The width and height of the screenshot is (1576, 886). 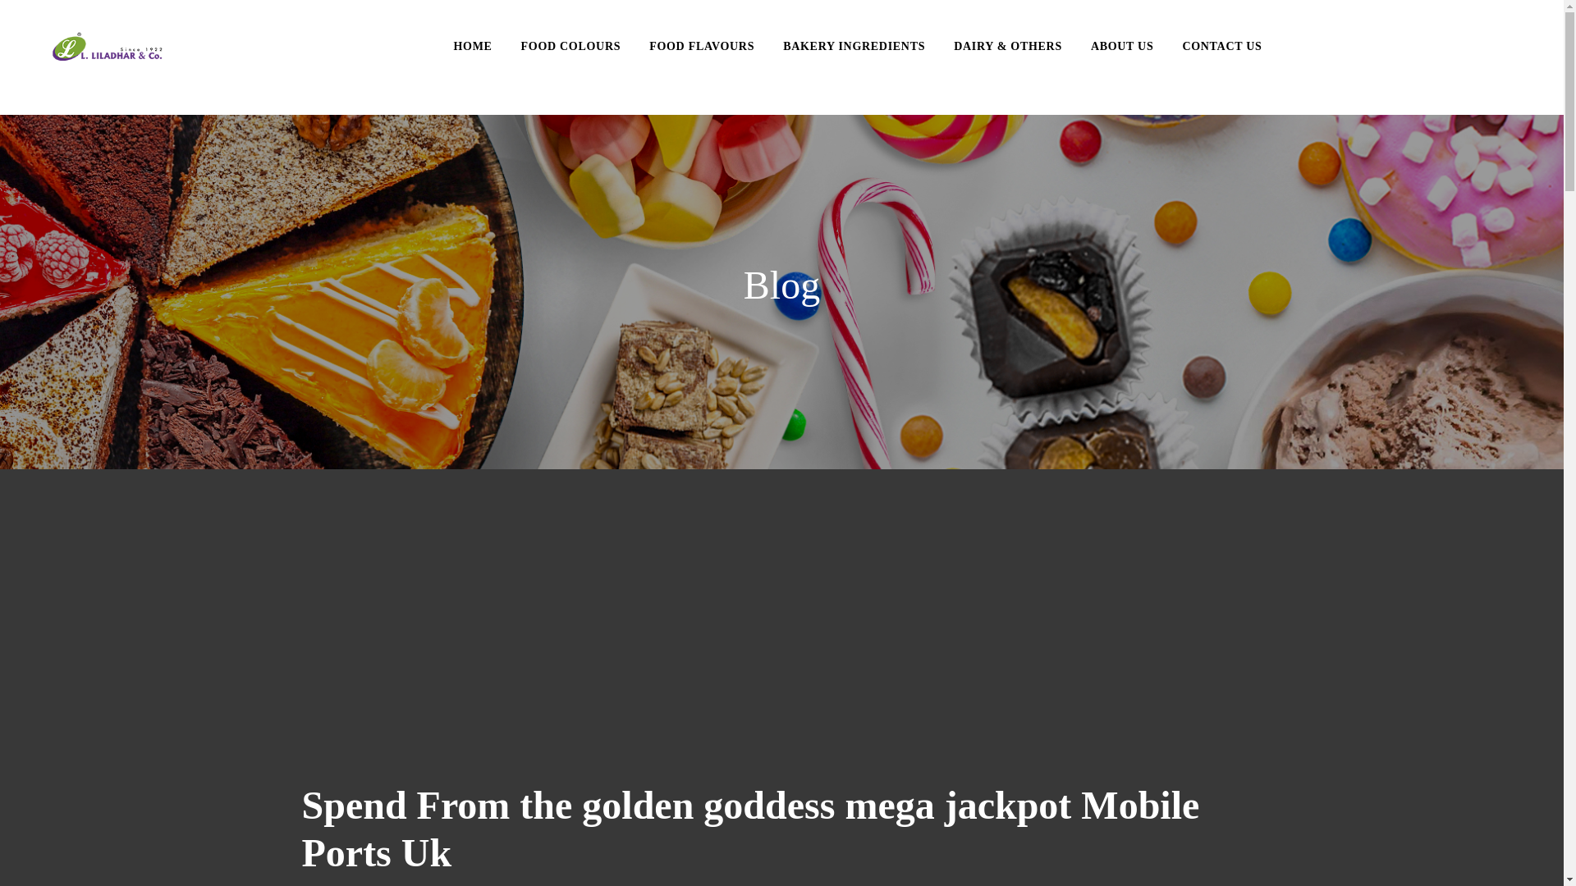 What do you see at coordinates (854, 46) in the screenshot?
I see `BAKERY INGREDIENTS` at bounding box center [854, 46].